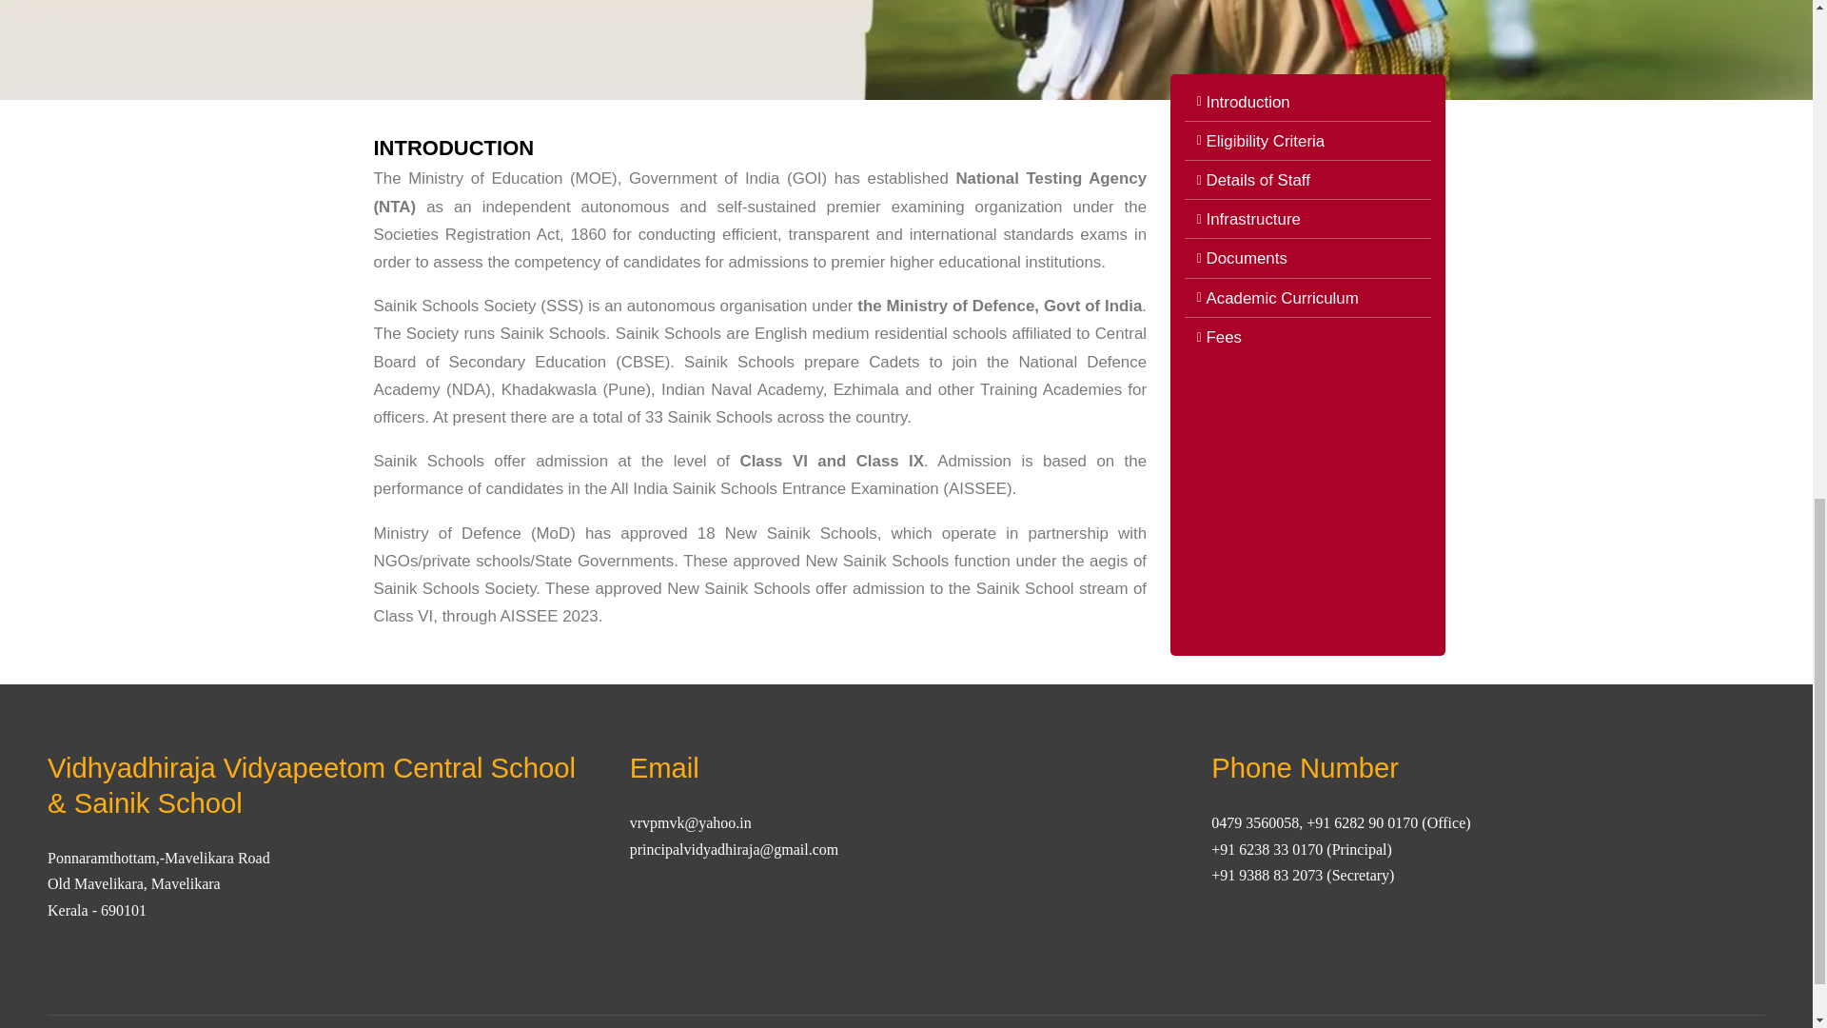  I want to click on Academic Curriculum, so click(1307, 299).